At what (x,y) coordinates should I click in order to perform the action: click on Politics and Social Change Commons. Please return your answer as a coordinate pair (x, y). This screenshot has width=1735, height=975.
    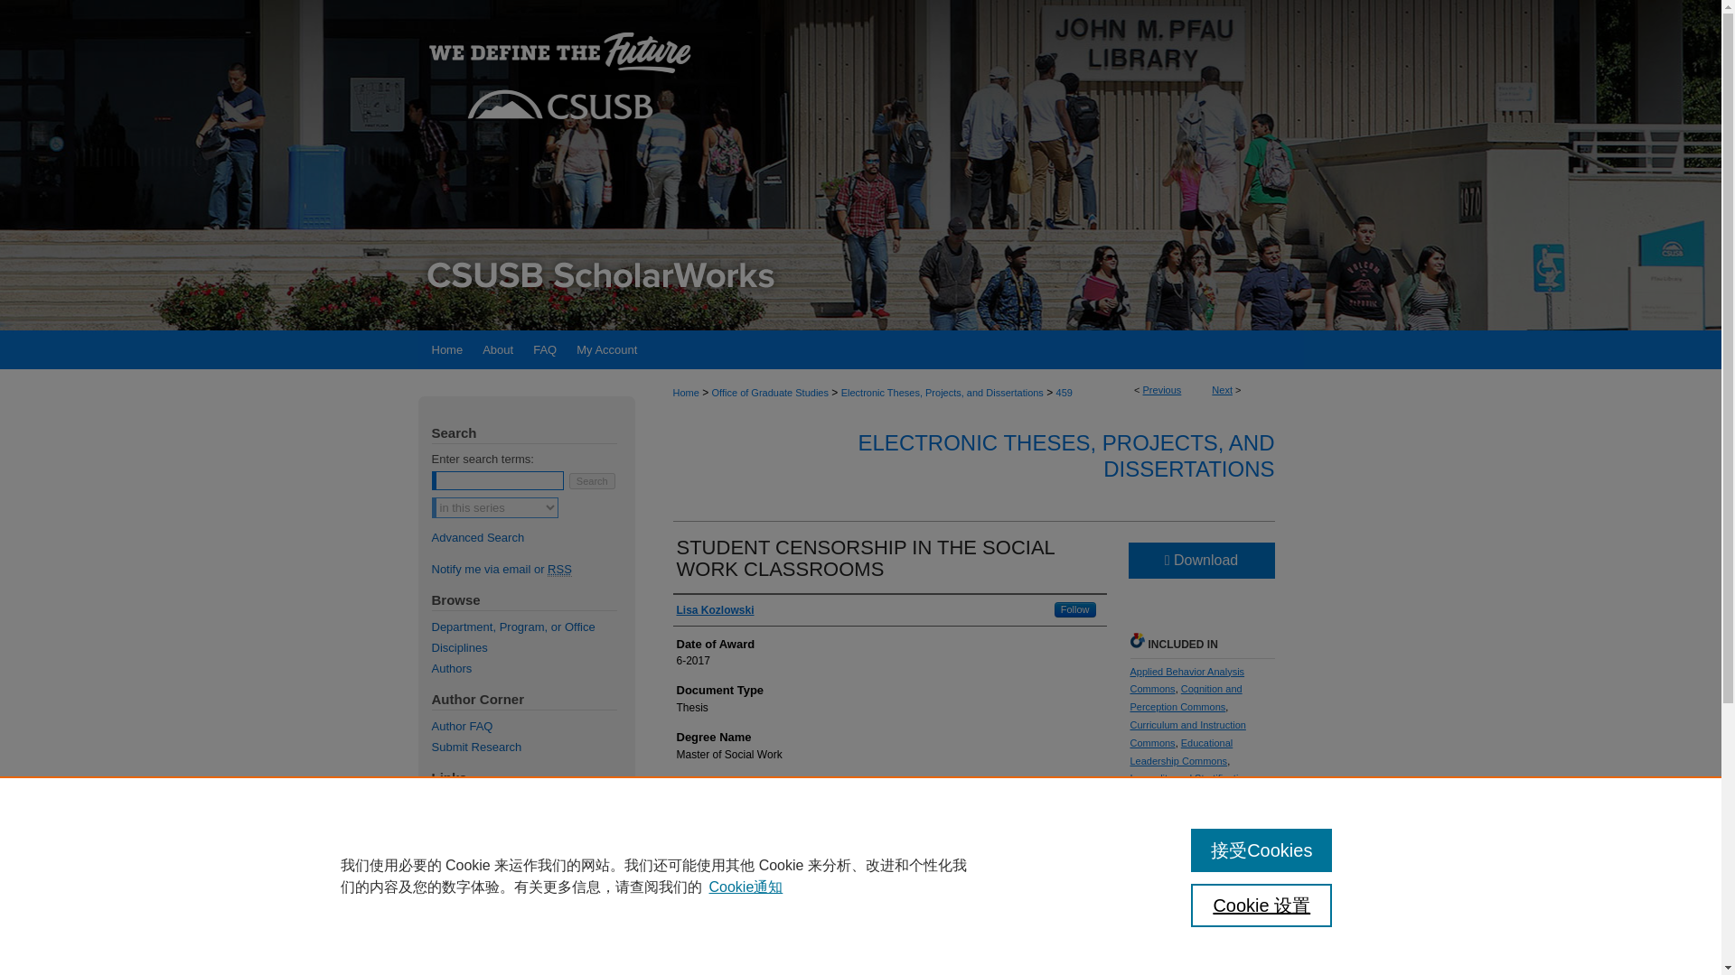
    Looking at the image, I should click on (1195, 823).